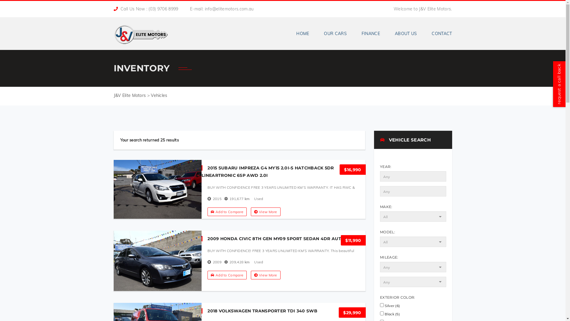 This screenshot has height=321, width=570. Describe the element at coordinates (438, 34) in the screenshot. I see `CONTACT` at that location.